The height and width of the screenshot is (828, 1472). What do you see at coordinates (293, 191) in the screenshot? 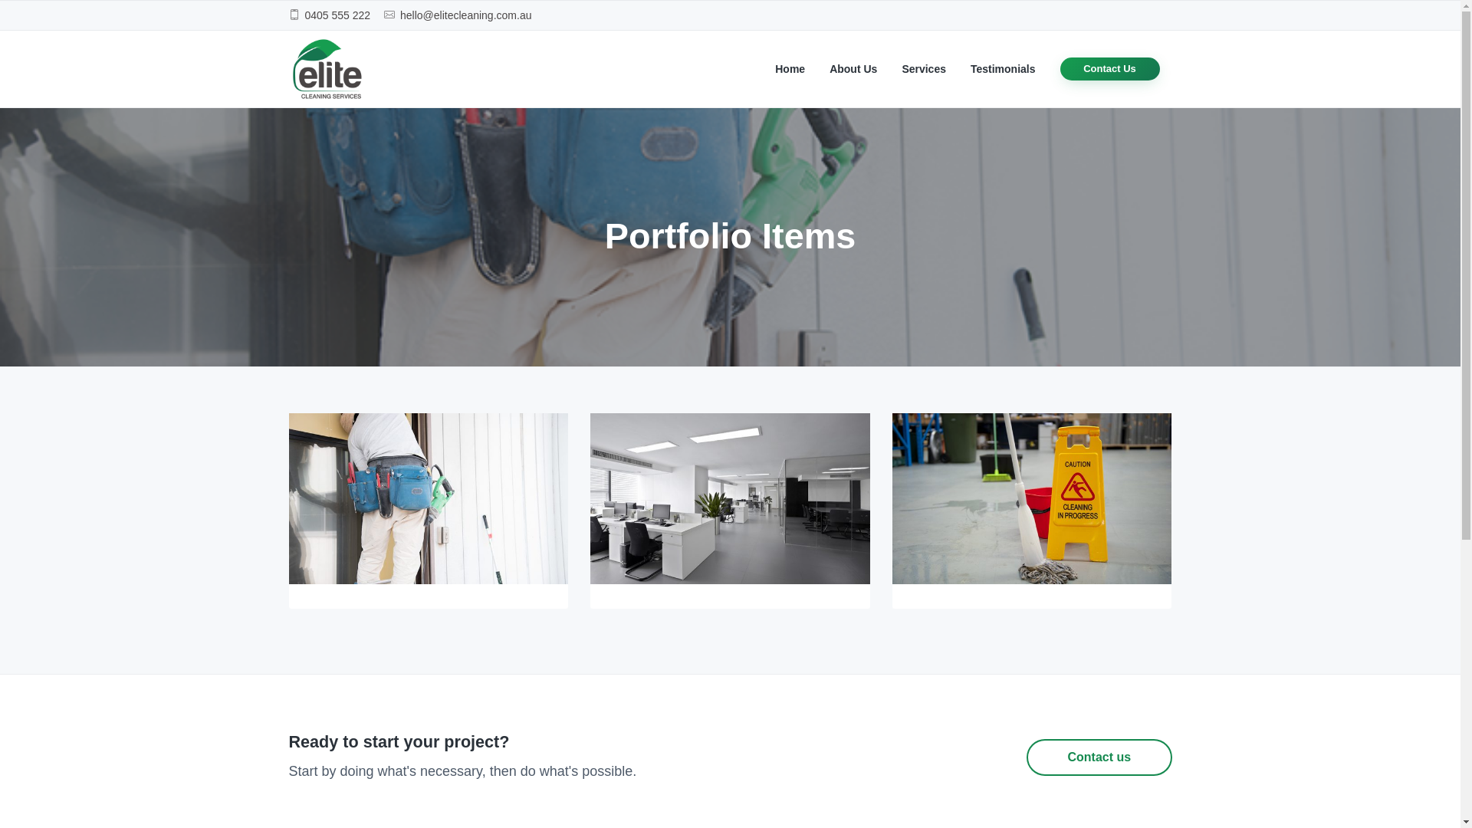
I see `Elite Cleaning` at bounding box center [293, 191].